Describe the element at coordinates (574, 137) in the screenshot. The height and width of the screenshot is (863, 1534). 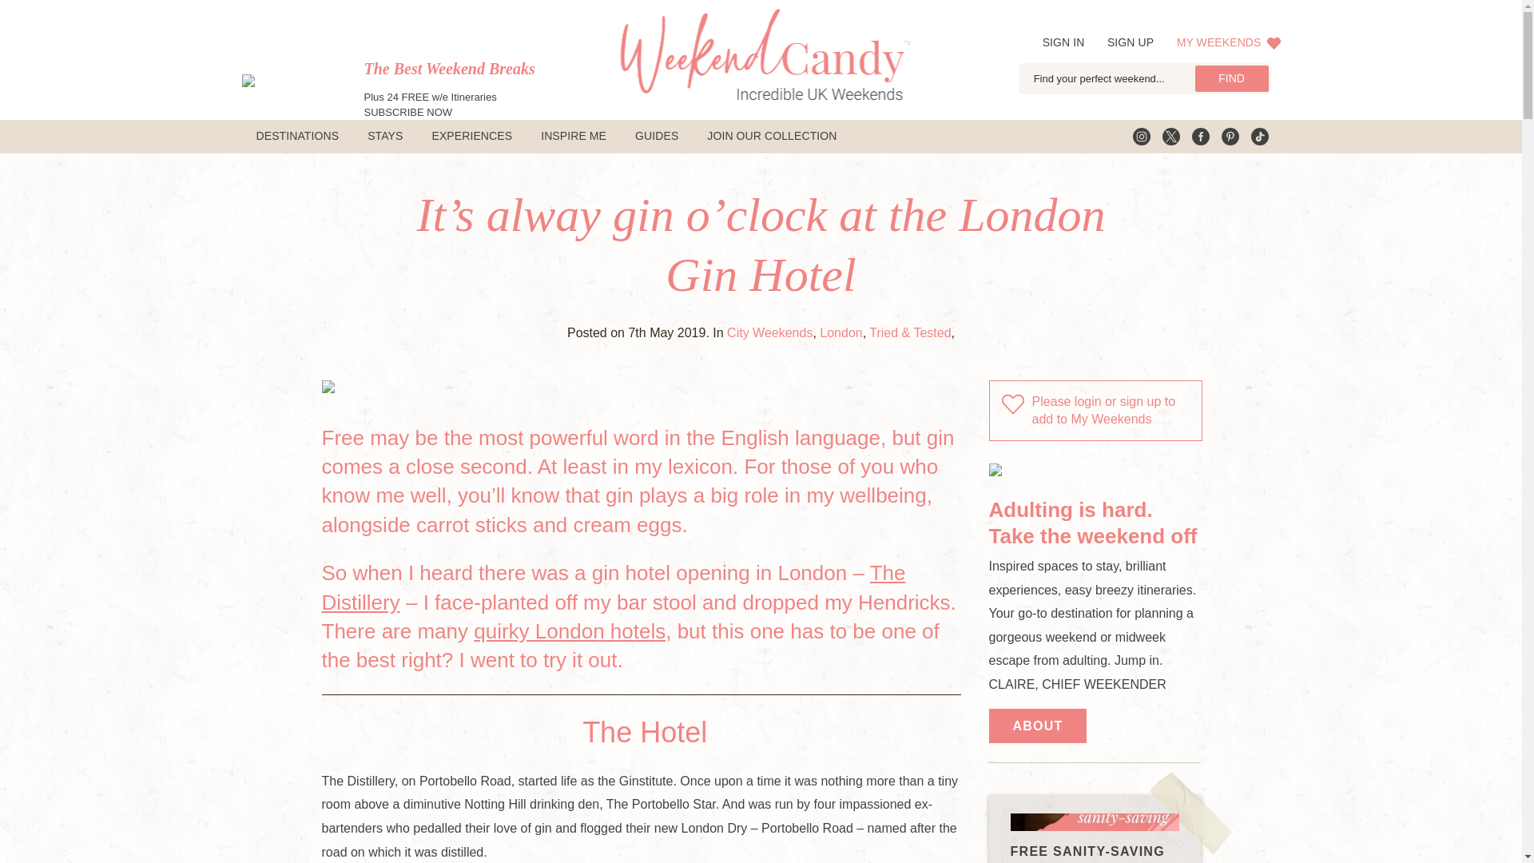
I see `INSPIRE ME` at that location.